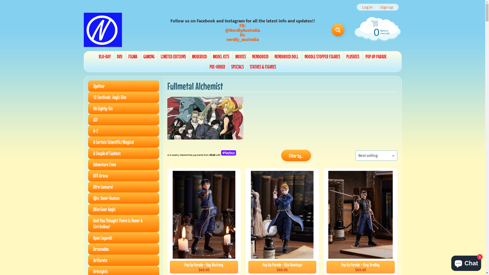 The image size is (489, 275). What do you see at coordinates (124, 198) in the screenshot?
I see `Ajin: Demi-Human` at bounding box center [124, 198].